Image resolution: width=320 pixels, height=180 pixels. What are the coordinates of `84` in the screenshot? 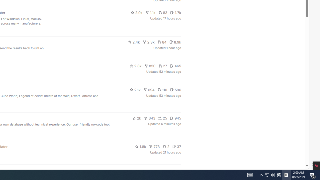 It's located at (162, 42).